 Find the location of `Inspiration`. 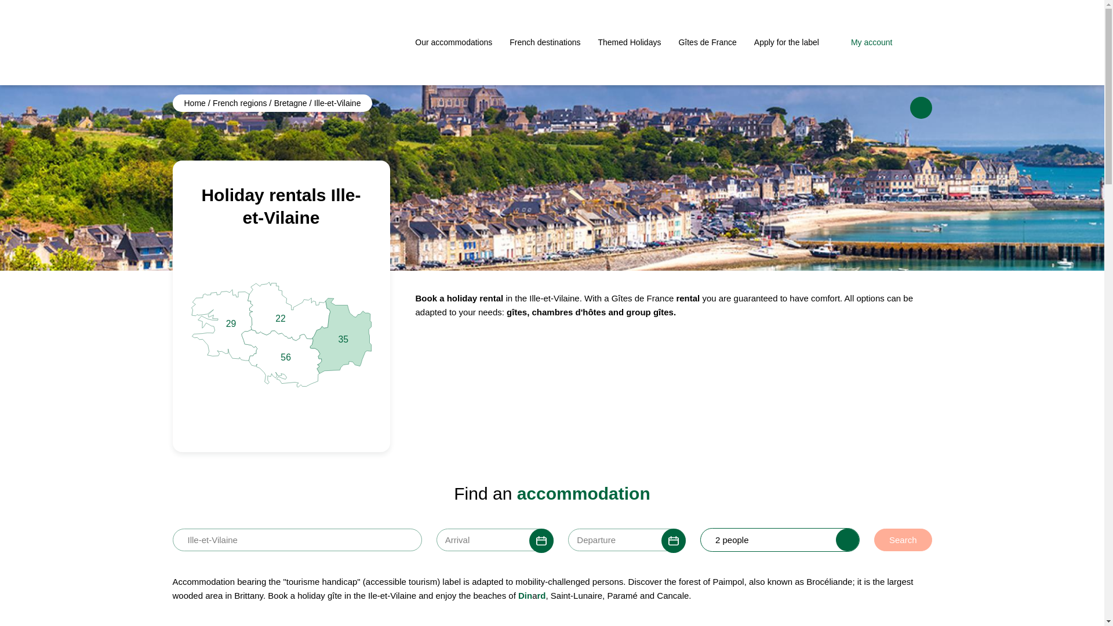

Inspiration is located at coordinates (707, 42).